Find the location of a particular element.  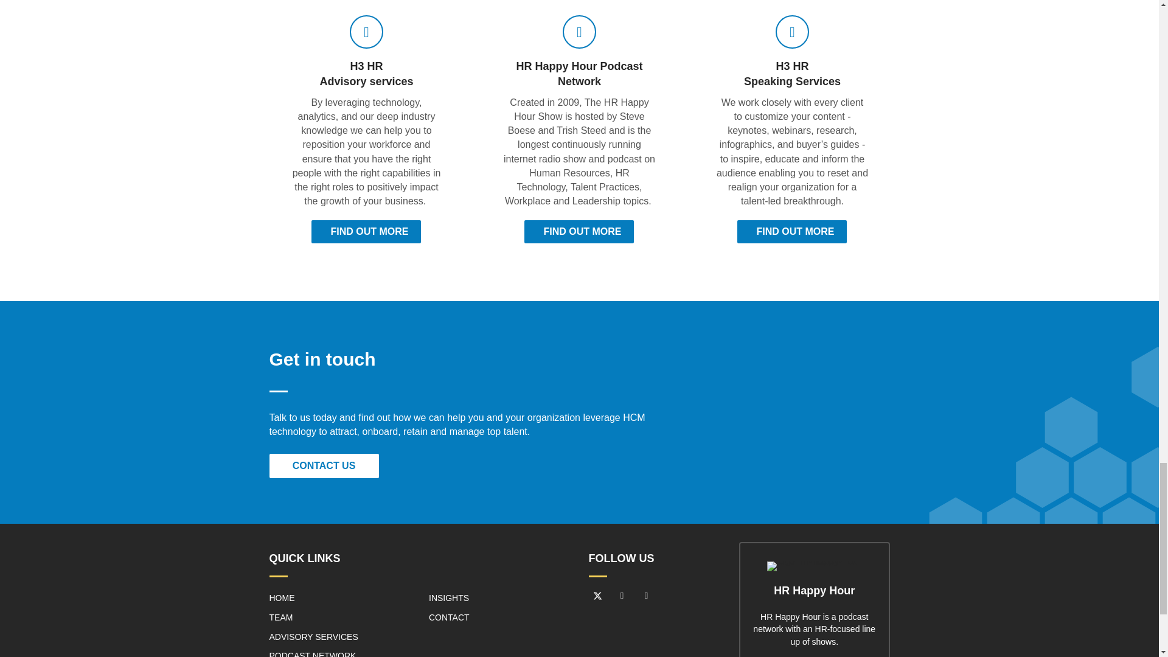

LinkedIn is located at coordinates (622, 595).